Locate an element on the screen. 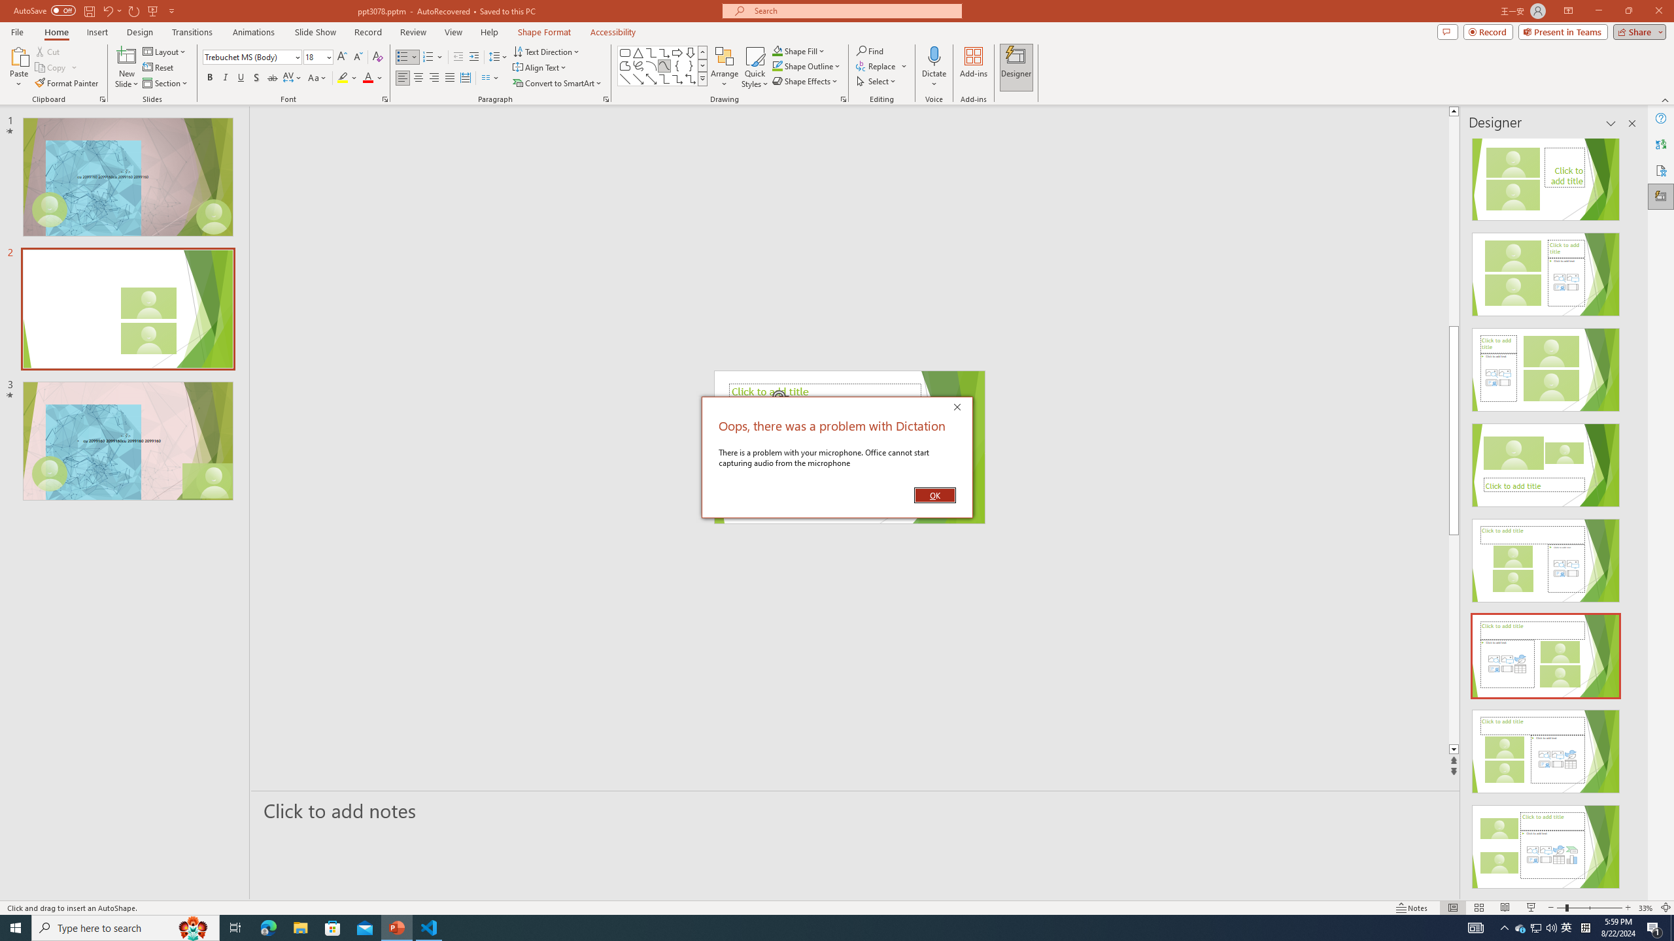 The height and width of the screenshot is (941, 1674). Recommended Design: Design Idea is located at coordinates (1546, 175).